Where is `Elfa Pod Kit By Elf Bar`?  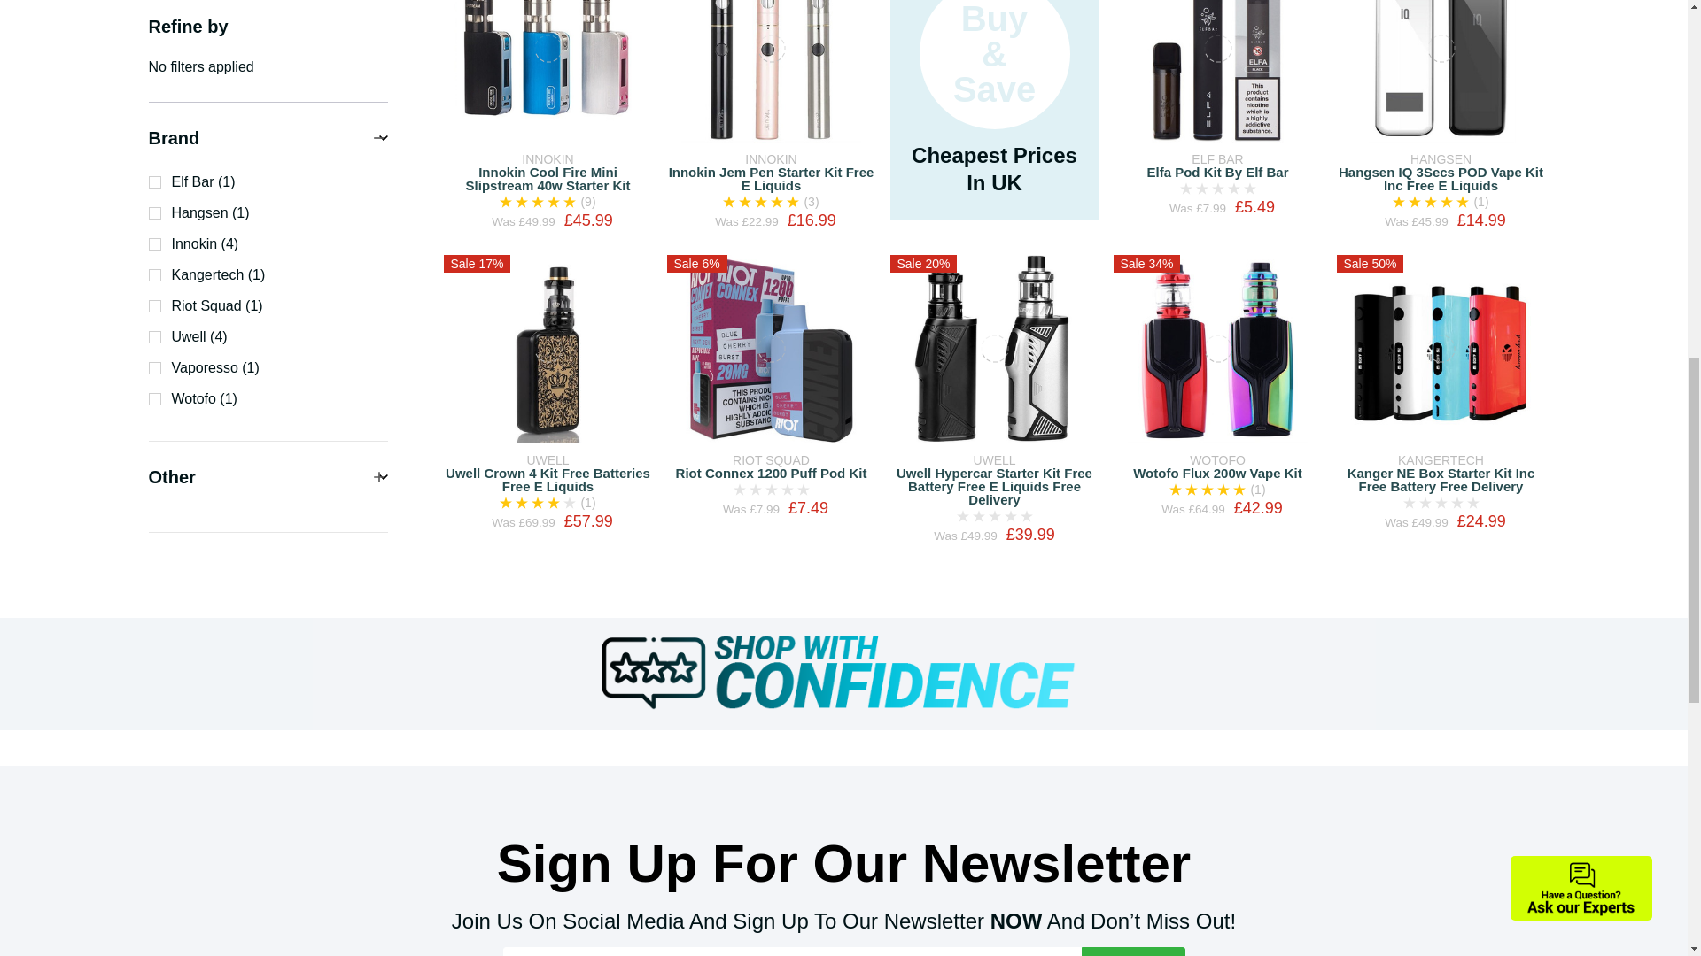 Elfa Pod Kit By Elf Bar is located at coordinates (1217, 71).